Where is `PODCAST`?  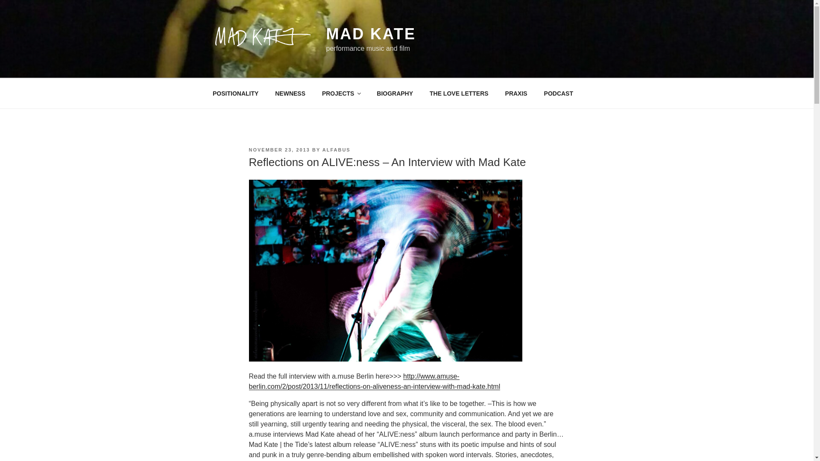 PODCAST is located at coordinates (558, 93).